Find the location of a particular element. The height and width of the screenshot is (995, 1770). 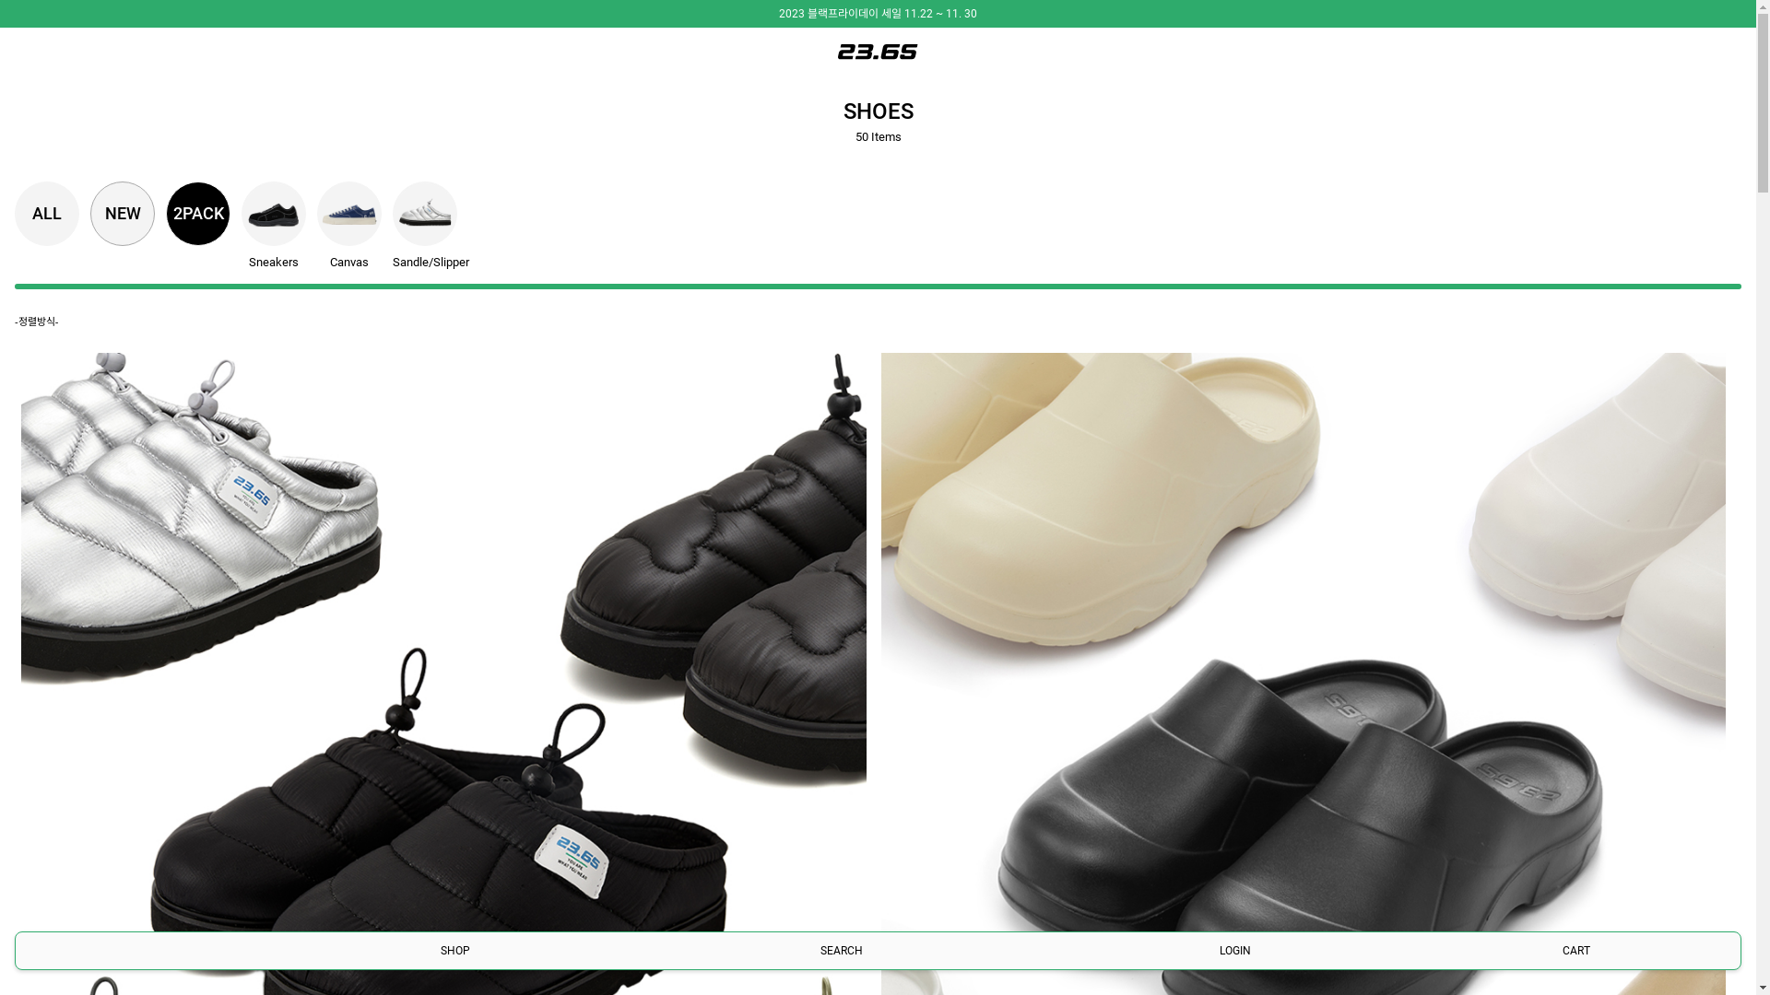

SEARCH is located at coordinates (842, 951).